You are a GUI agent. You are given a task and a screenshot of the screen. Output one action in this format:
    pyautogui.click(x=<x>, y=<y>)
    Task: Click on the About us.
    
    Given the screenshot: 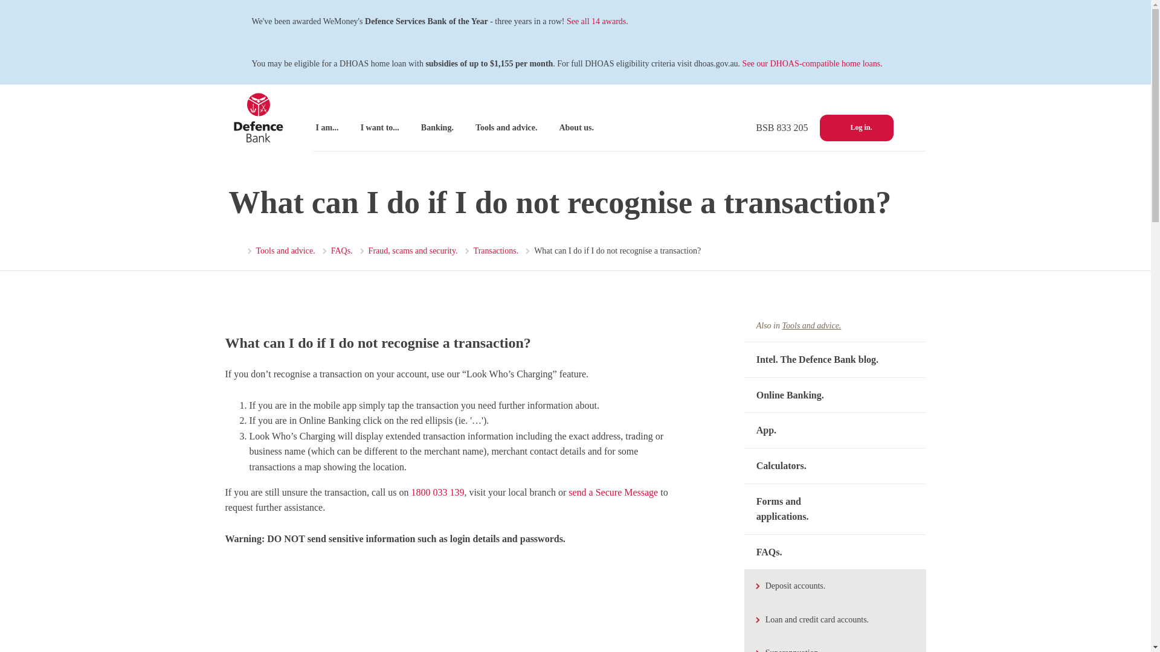 What is the action you would take?
    pyautogui.click(x=581, y=127)
    